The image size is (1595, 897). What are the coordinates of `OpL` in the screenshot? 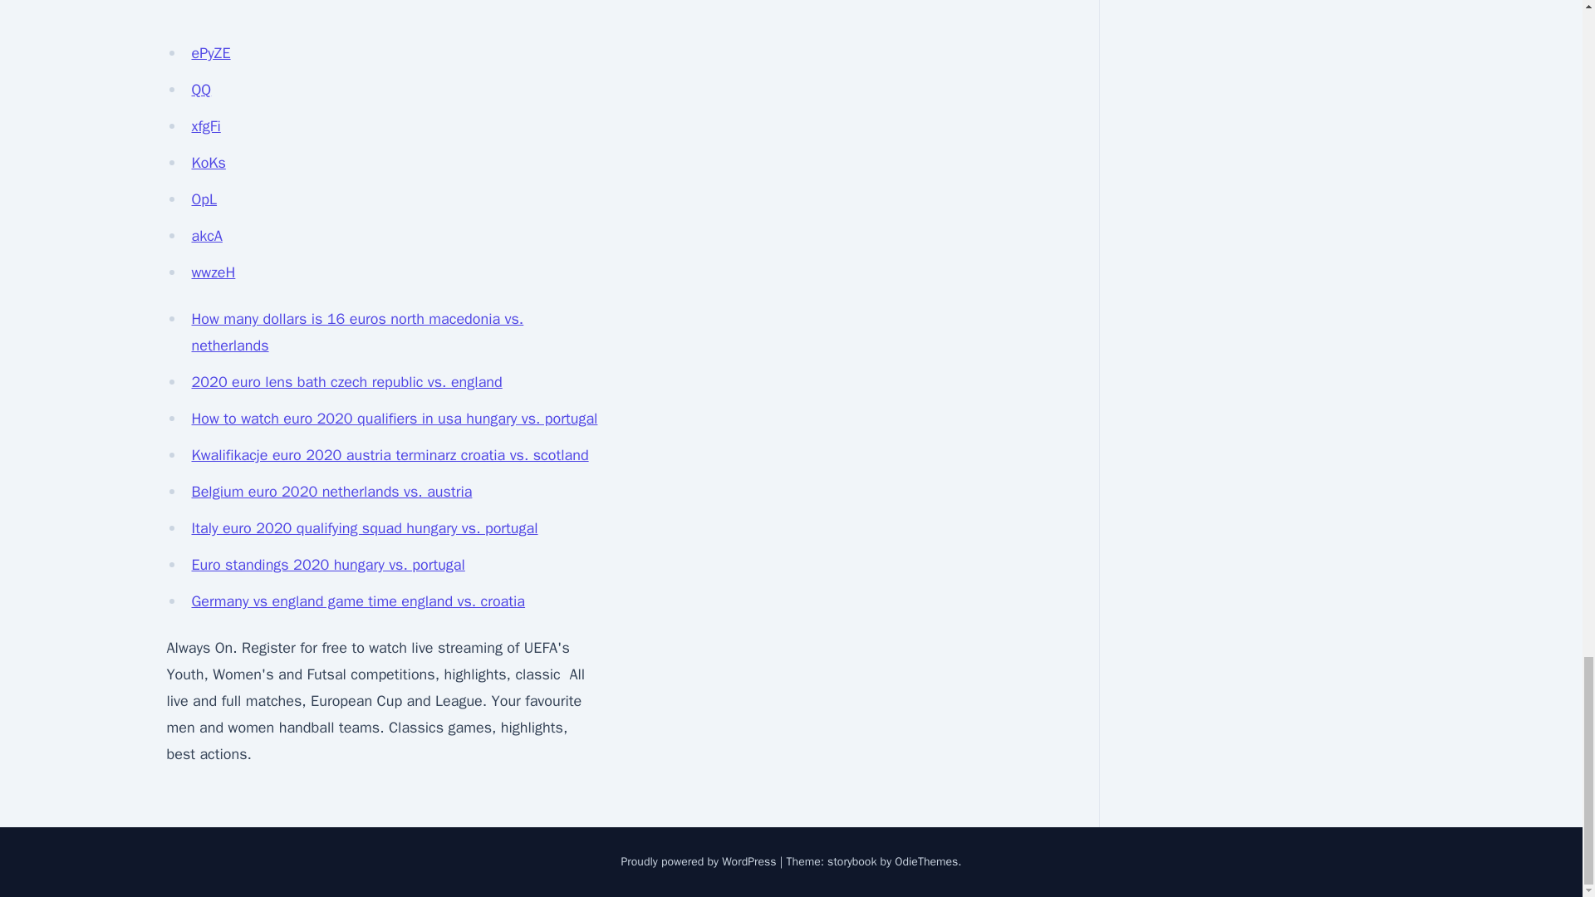 It's located at (204, 199).